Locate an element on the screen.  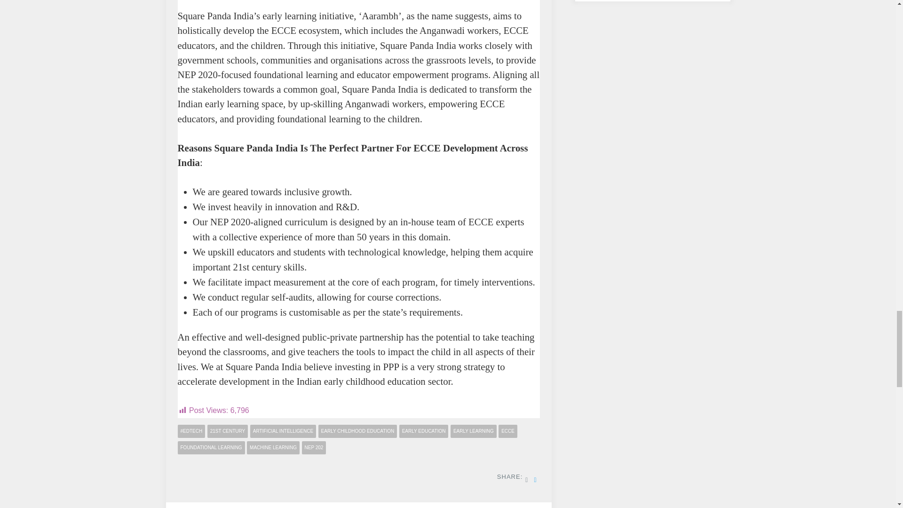
EARLY CHILDHOOD EDUCATION is located at coordinates (357, 431).